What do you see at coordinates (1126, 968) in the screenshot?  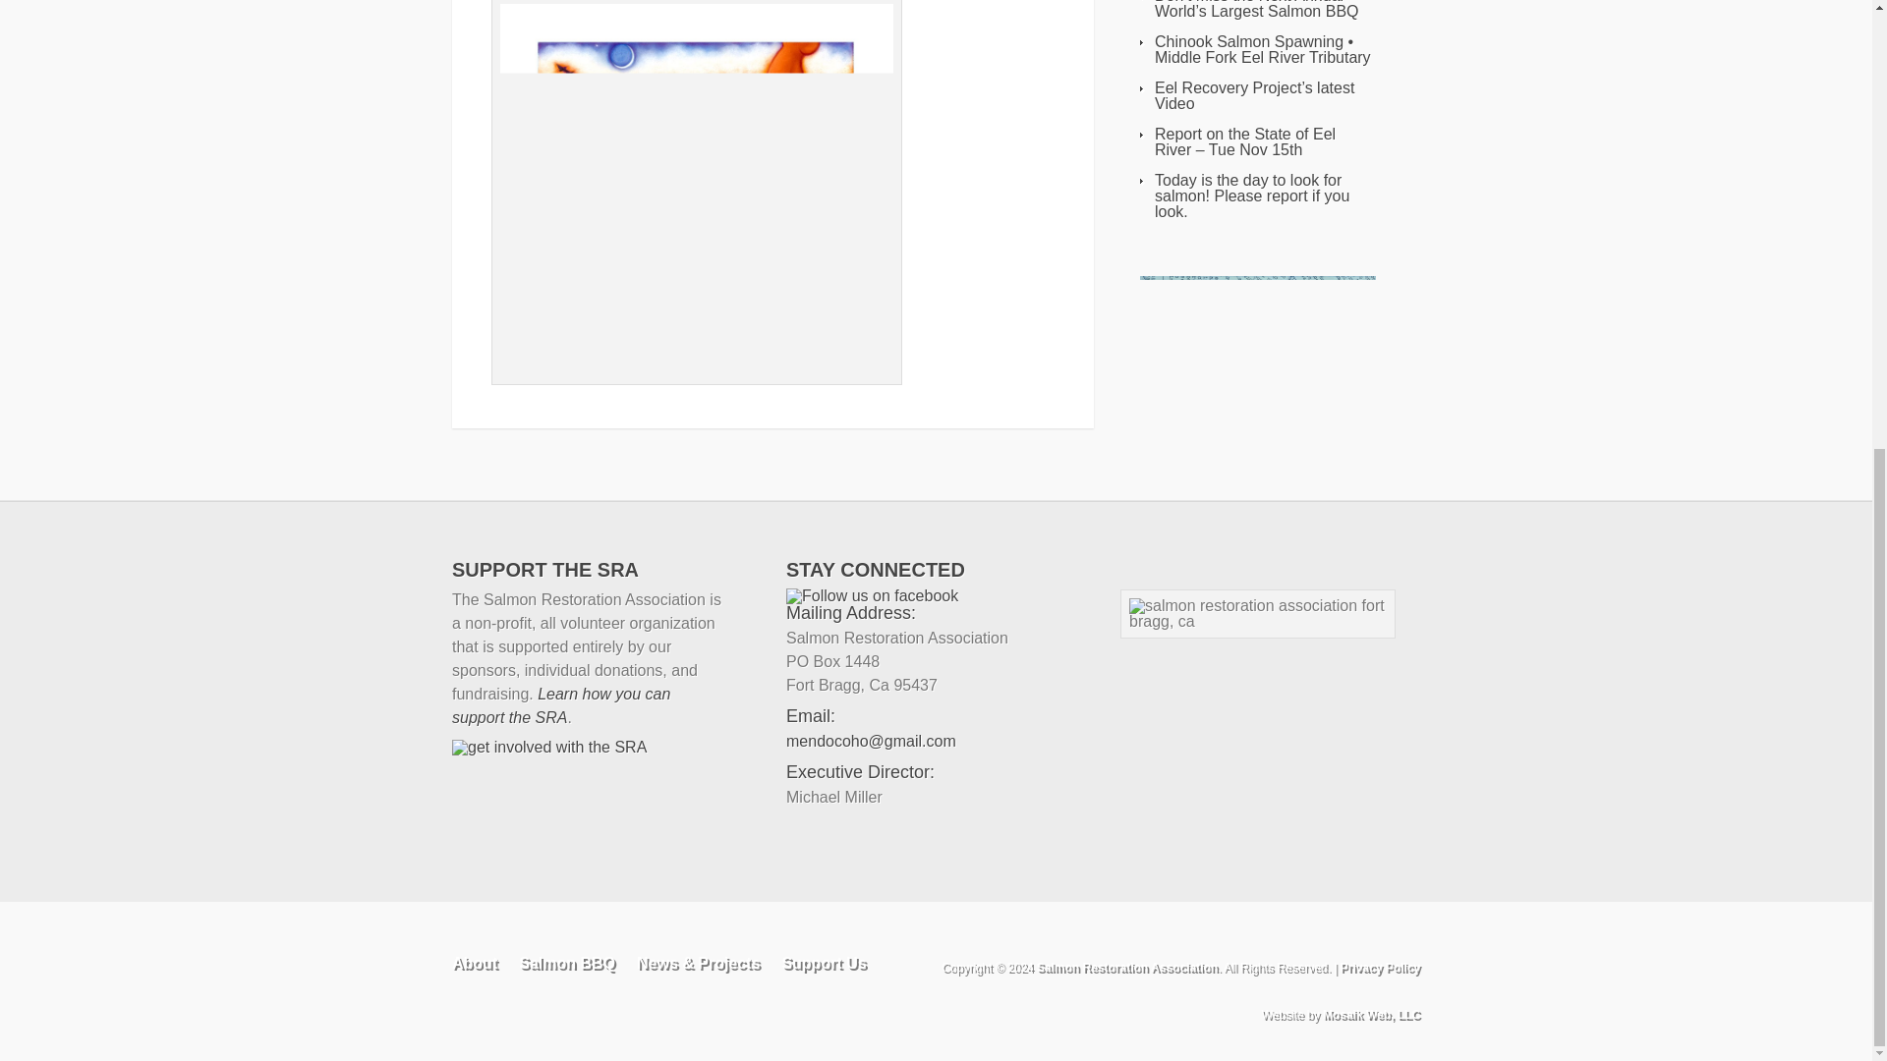 I see `Salmon Restoration Association` at bounding box center [1126, 968].